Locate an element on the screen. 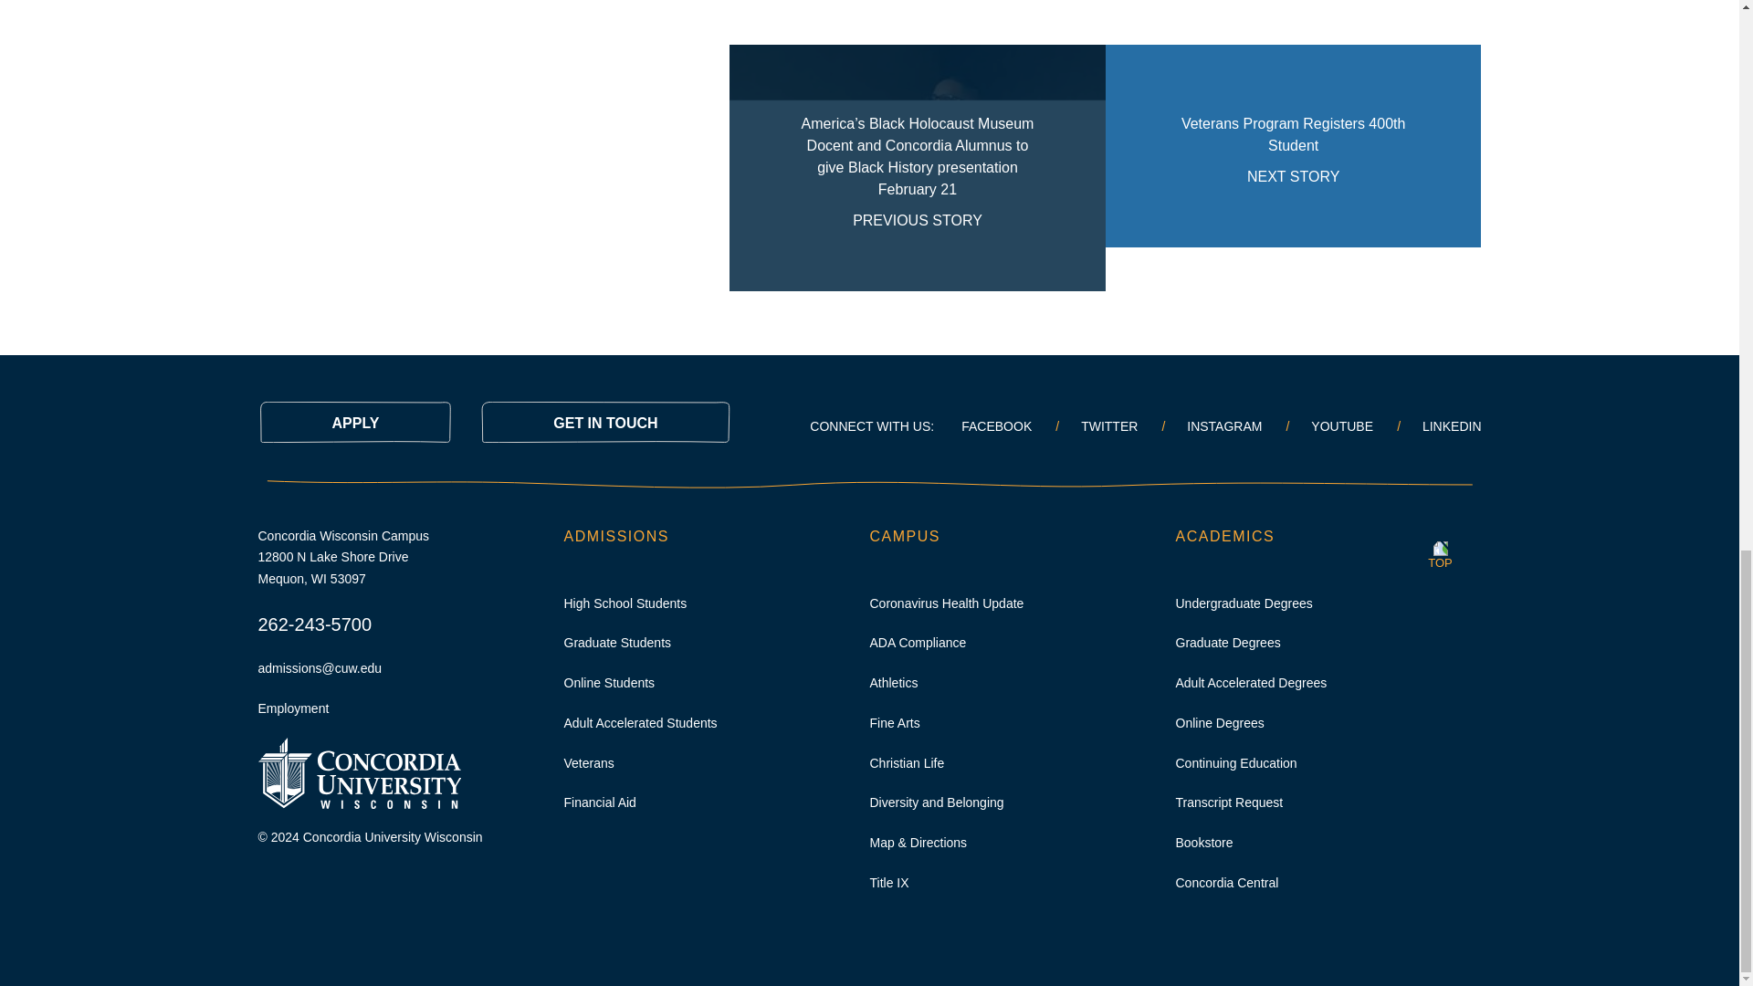 The image size is (1753, 986). GET IN TOUCH is located at coordinates (917, 642).